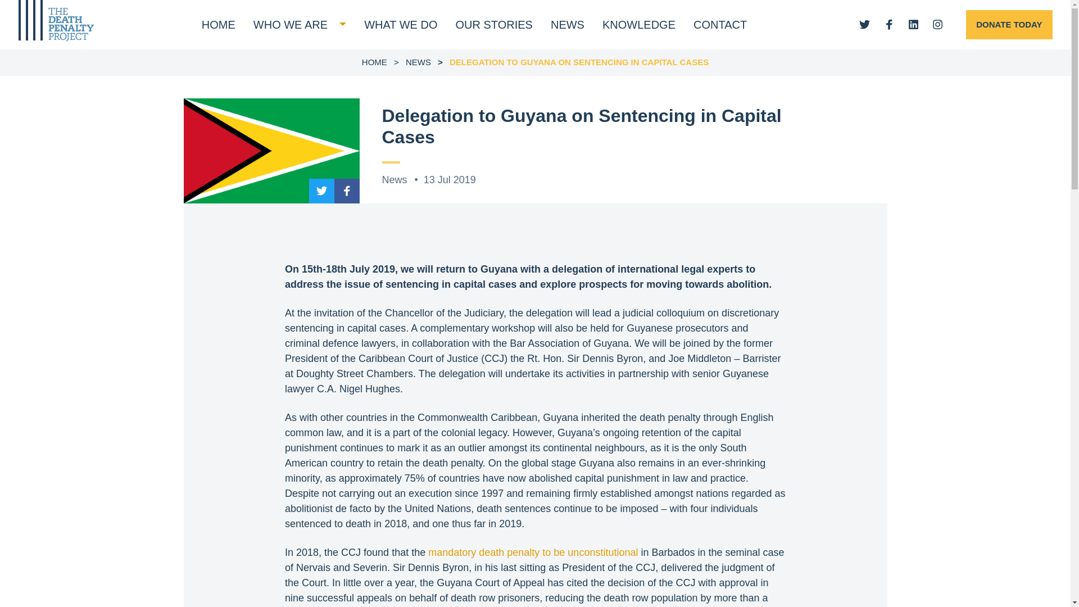  Describe the element at coordinates (1009, 25) in the screenshot. I see `DONATE TODAY` at that location.